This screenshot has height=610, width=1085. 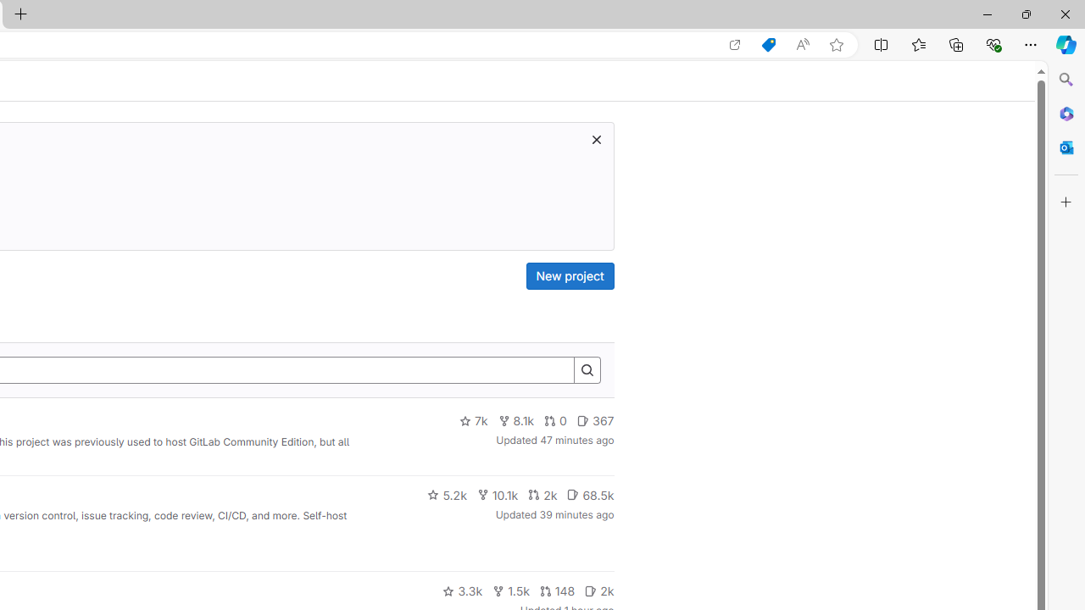 I want to click on 148, so click(x=557, y=591).